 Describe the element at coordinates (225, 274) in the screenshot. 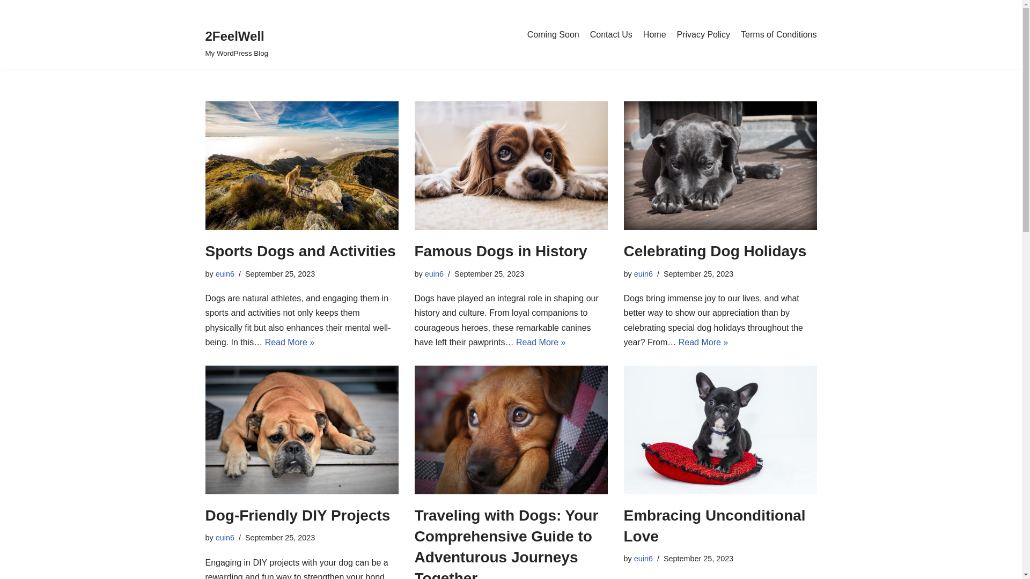

I see `euin6` at that location.